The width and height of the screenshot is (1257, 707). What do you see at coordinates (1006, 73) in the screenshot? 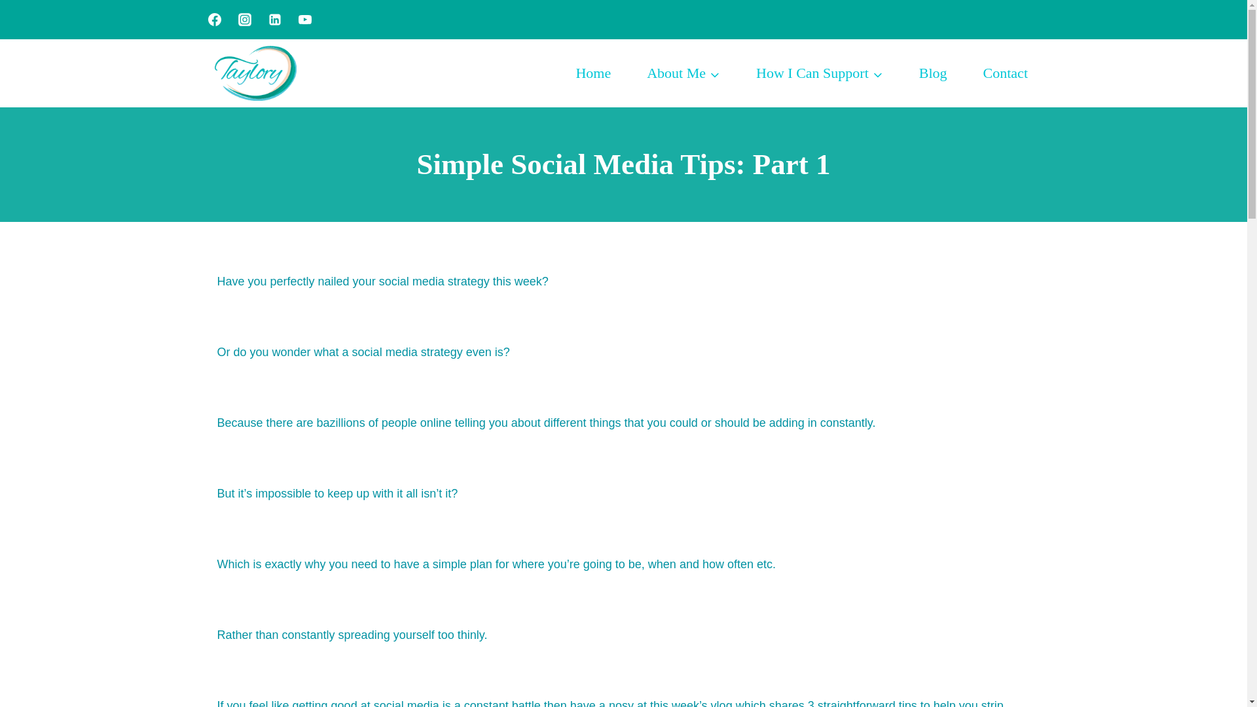
I see `Contact` at bounding box center [1006, 73].